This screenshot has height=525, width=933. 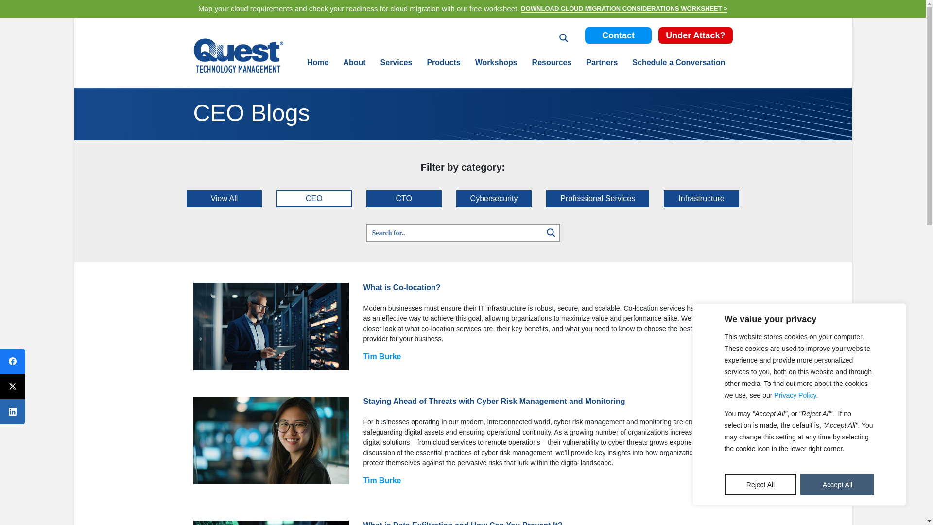 What do you see at coordinates (618, 35) in the screenshot?
I see `Contact` at bounding box center [618, 35].